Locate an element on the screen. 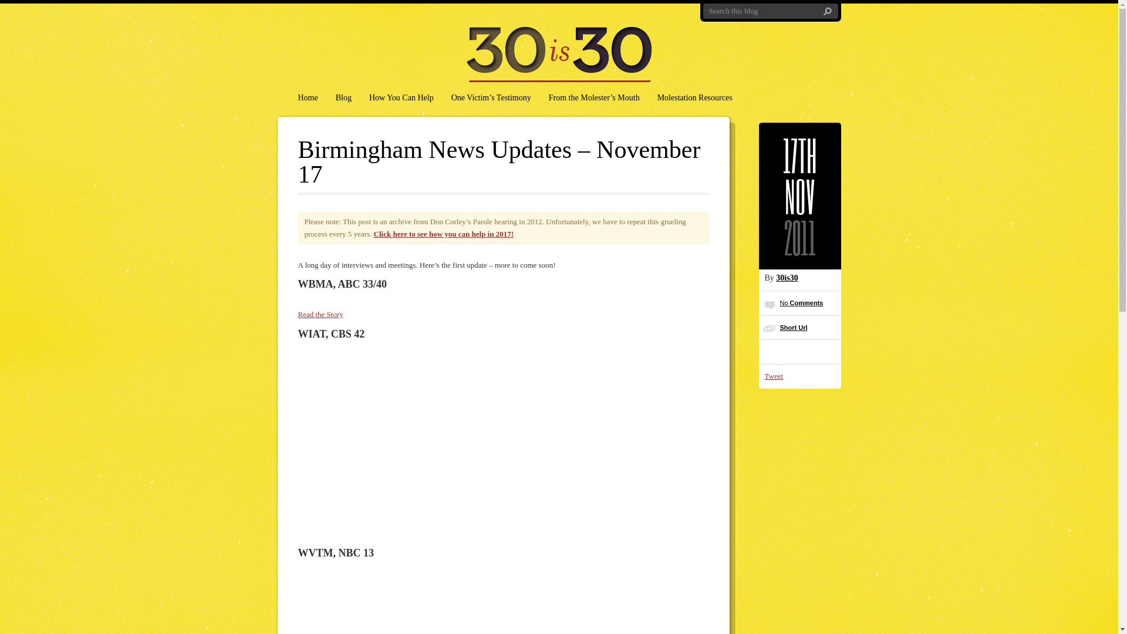  Search is located at coordinates (828, 12).